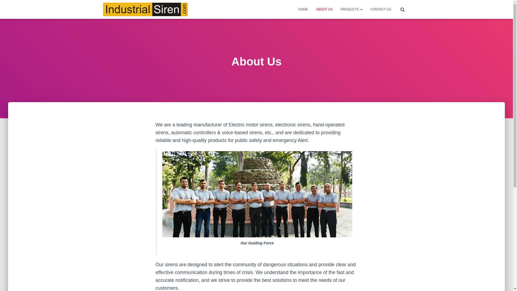 The height and width of the screenshot is (291, 517). Describe the element at coordinates (303, 9) in the screenshot. I see `HOME` at that location.